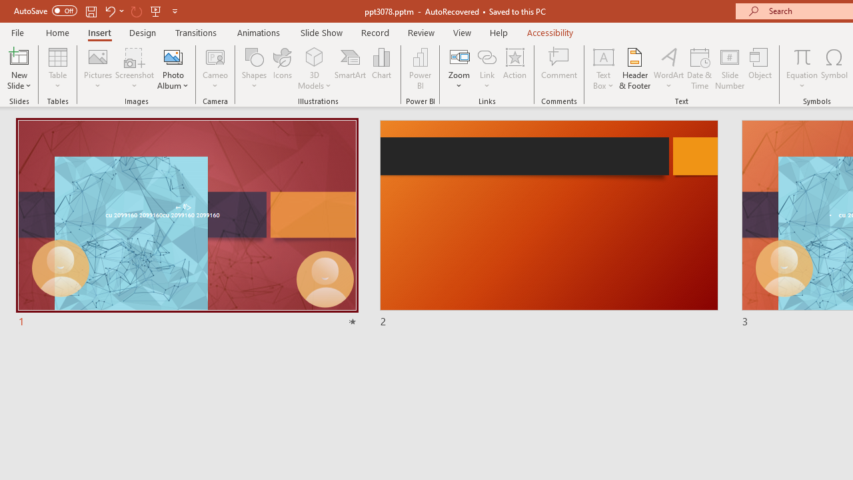  I want to click on Header & Footer..., so click(634, 68).